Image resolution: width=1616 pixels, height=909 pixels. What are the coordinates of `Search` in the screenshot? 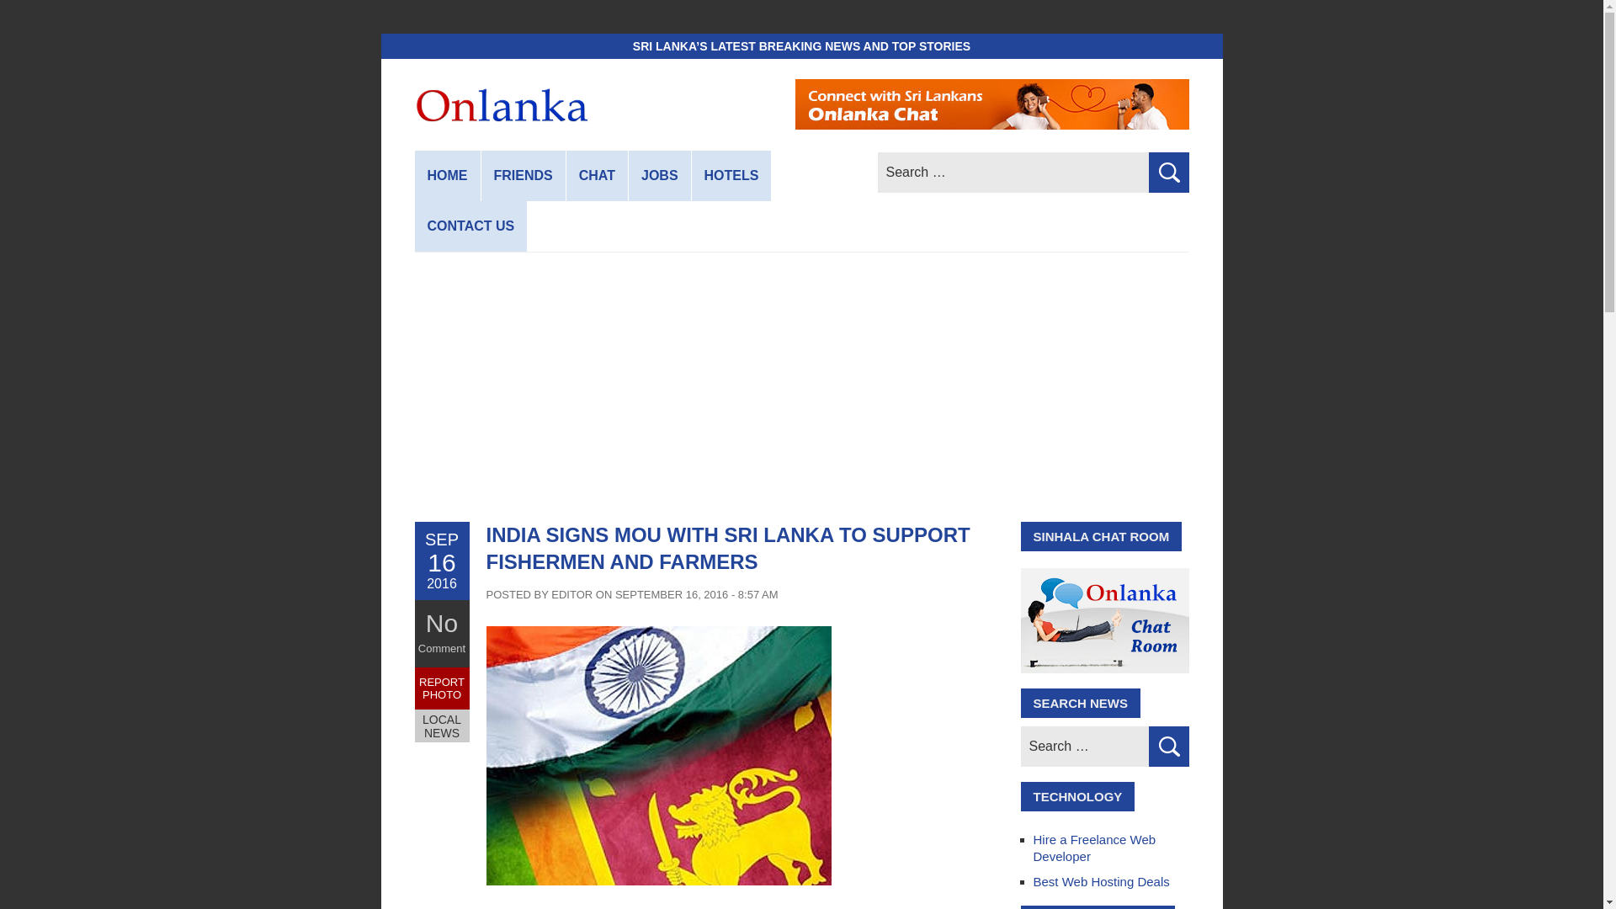 It's located at (1167, 172).